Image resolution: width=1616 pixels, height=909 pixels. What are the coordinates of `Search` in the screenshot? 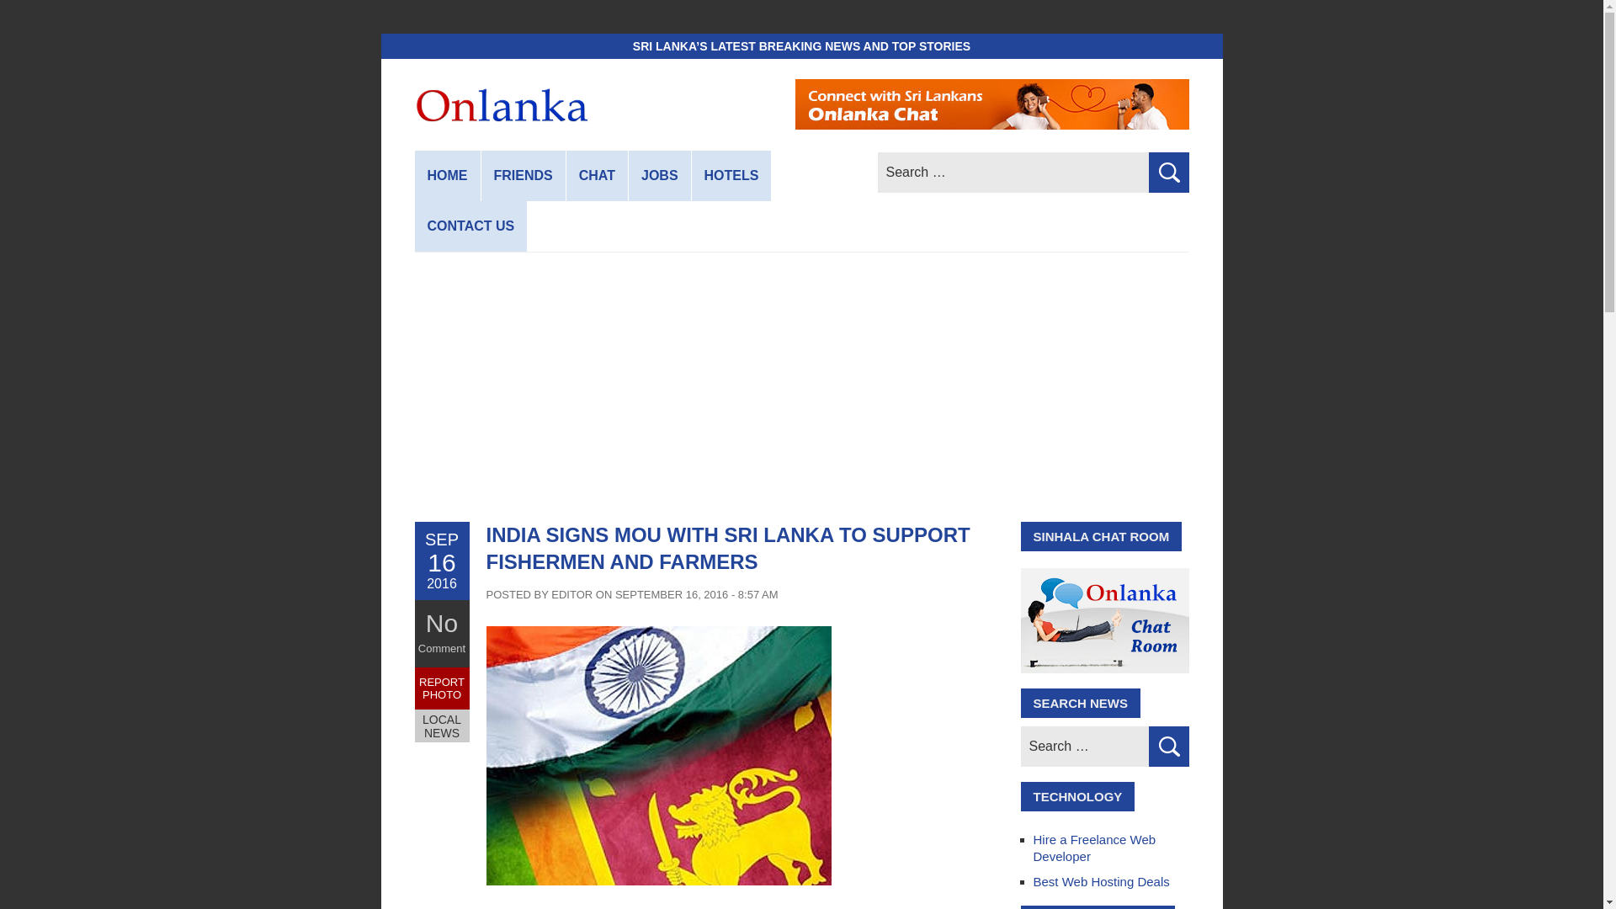 It's located at (1167, 172).